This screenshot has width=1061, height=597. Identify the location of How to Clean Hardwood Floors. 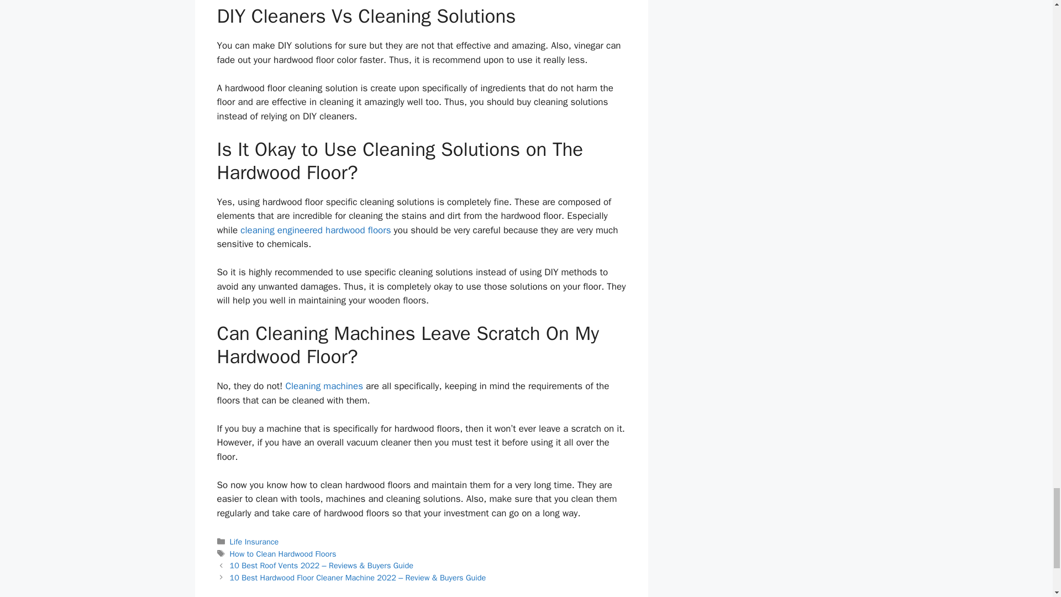
(283, 553).